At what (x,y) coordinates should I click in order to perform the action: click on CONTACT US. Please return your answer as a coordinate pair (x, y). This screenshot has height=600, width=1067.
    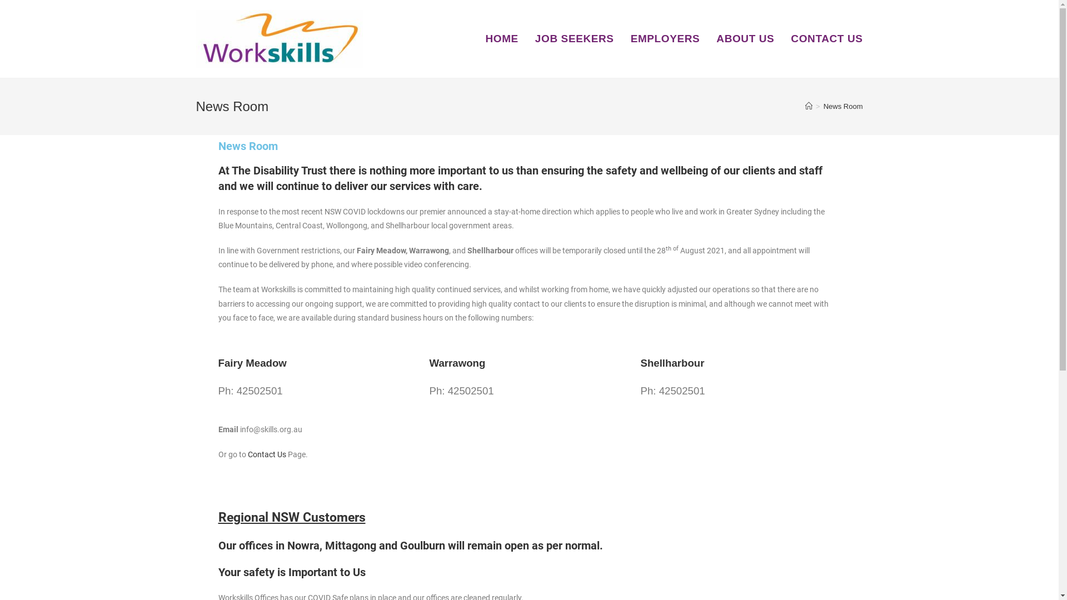
    Looking at the image, I should click on (827, 39).